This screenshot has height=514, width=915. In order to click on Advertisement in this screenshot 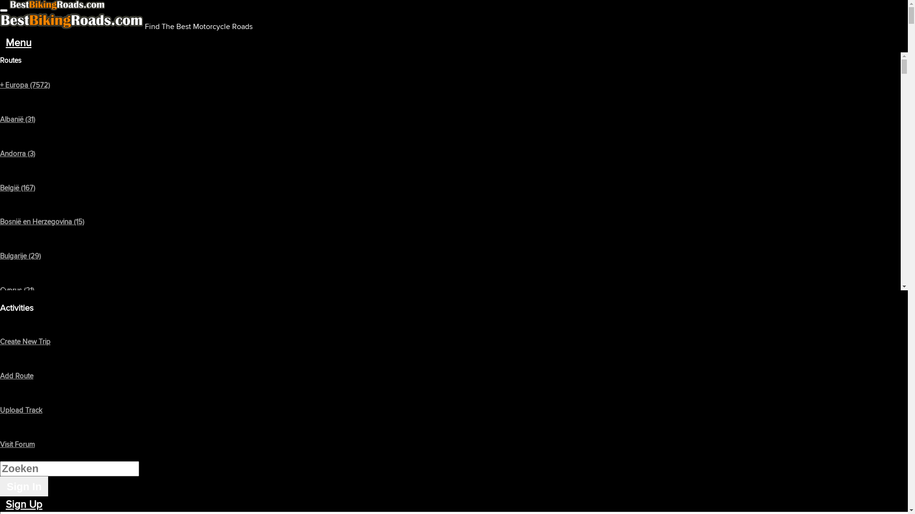, I will do `click(290, 257)`.